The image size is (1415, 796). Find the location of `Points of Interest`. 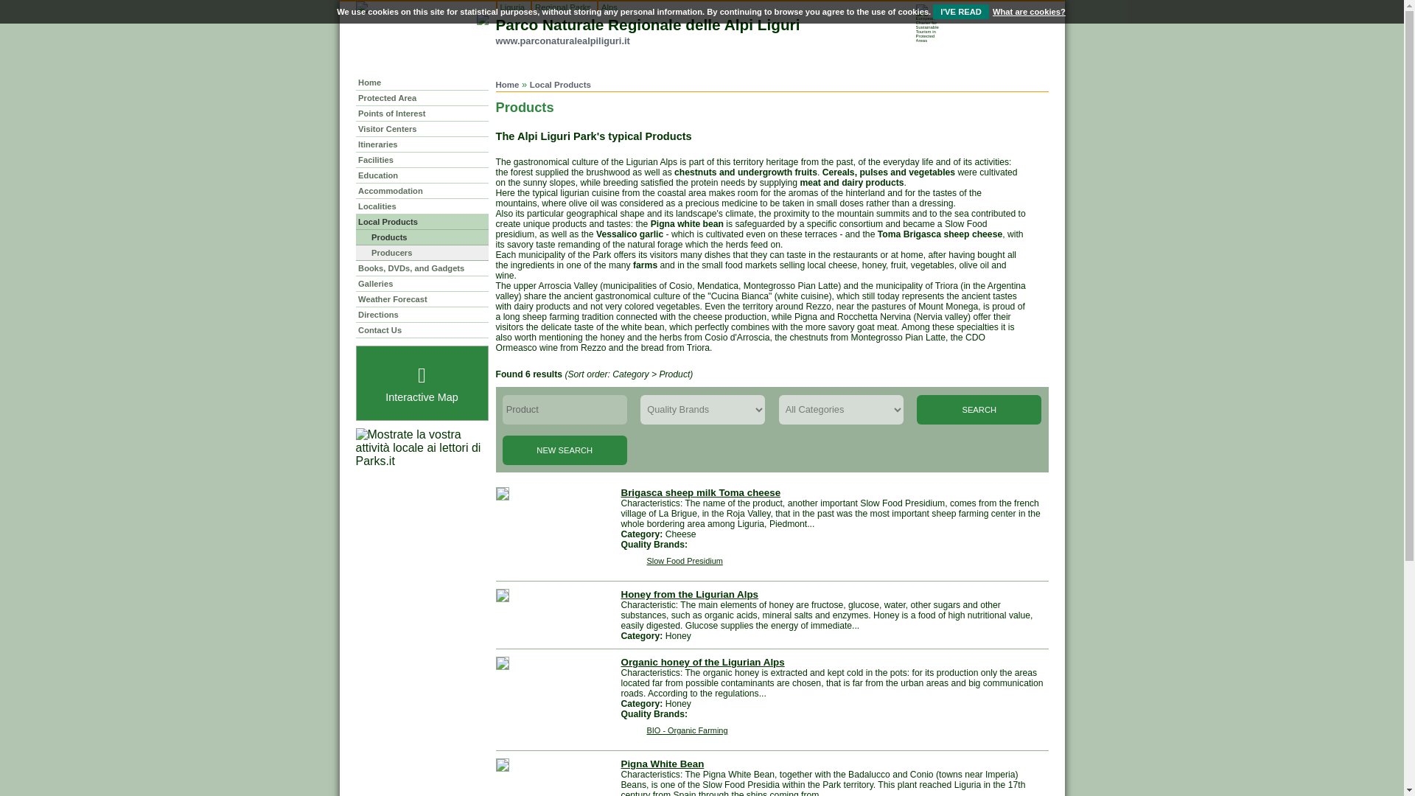

Points of Interest is located at coordinates (422, 114).